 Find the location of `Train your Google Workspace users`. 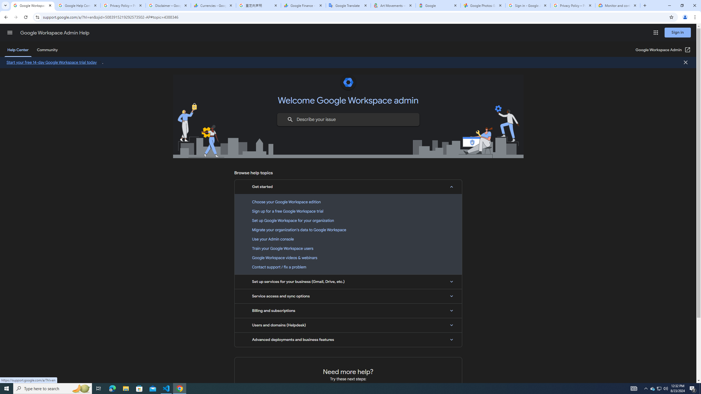

Train your Google Workspace users is located at coordinates (348, 248).